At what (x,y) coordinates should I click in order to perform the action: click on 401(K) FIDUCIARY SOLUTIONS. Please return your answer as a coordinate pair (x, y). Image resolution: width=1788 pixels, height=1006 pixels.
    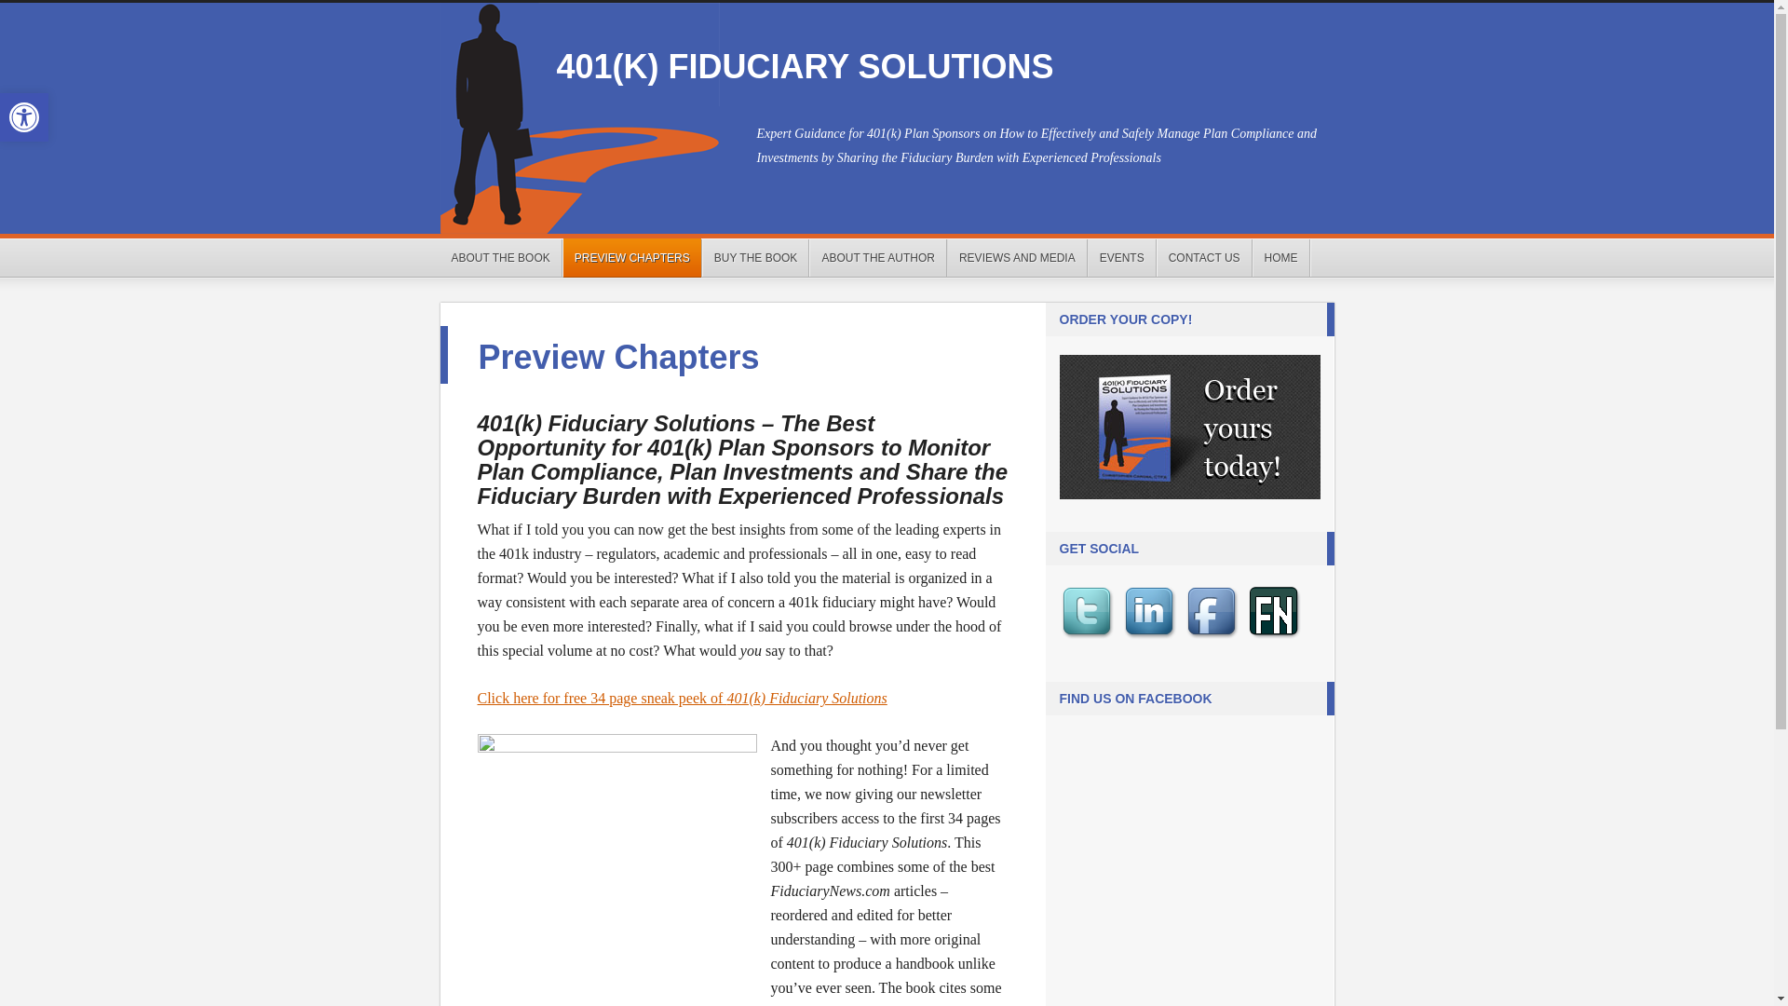
    Looking at the image, I should click on (806, 67).